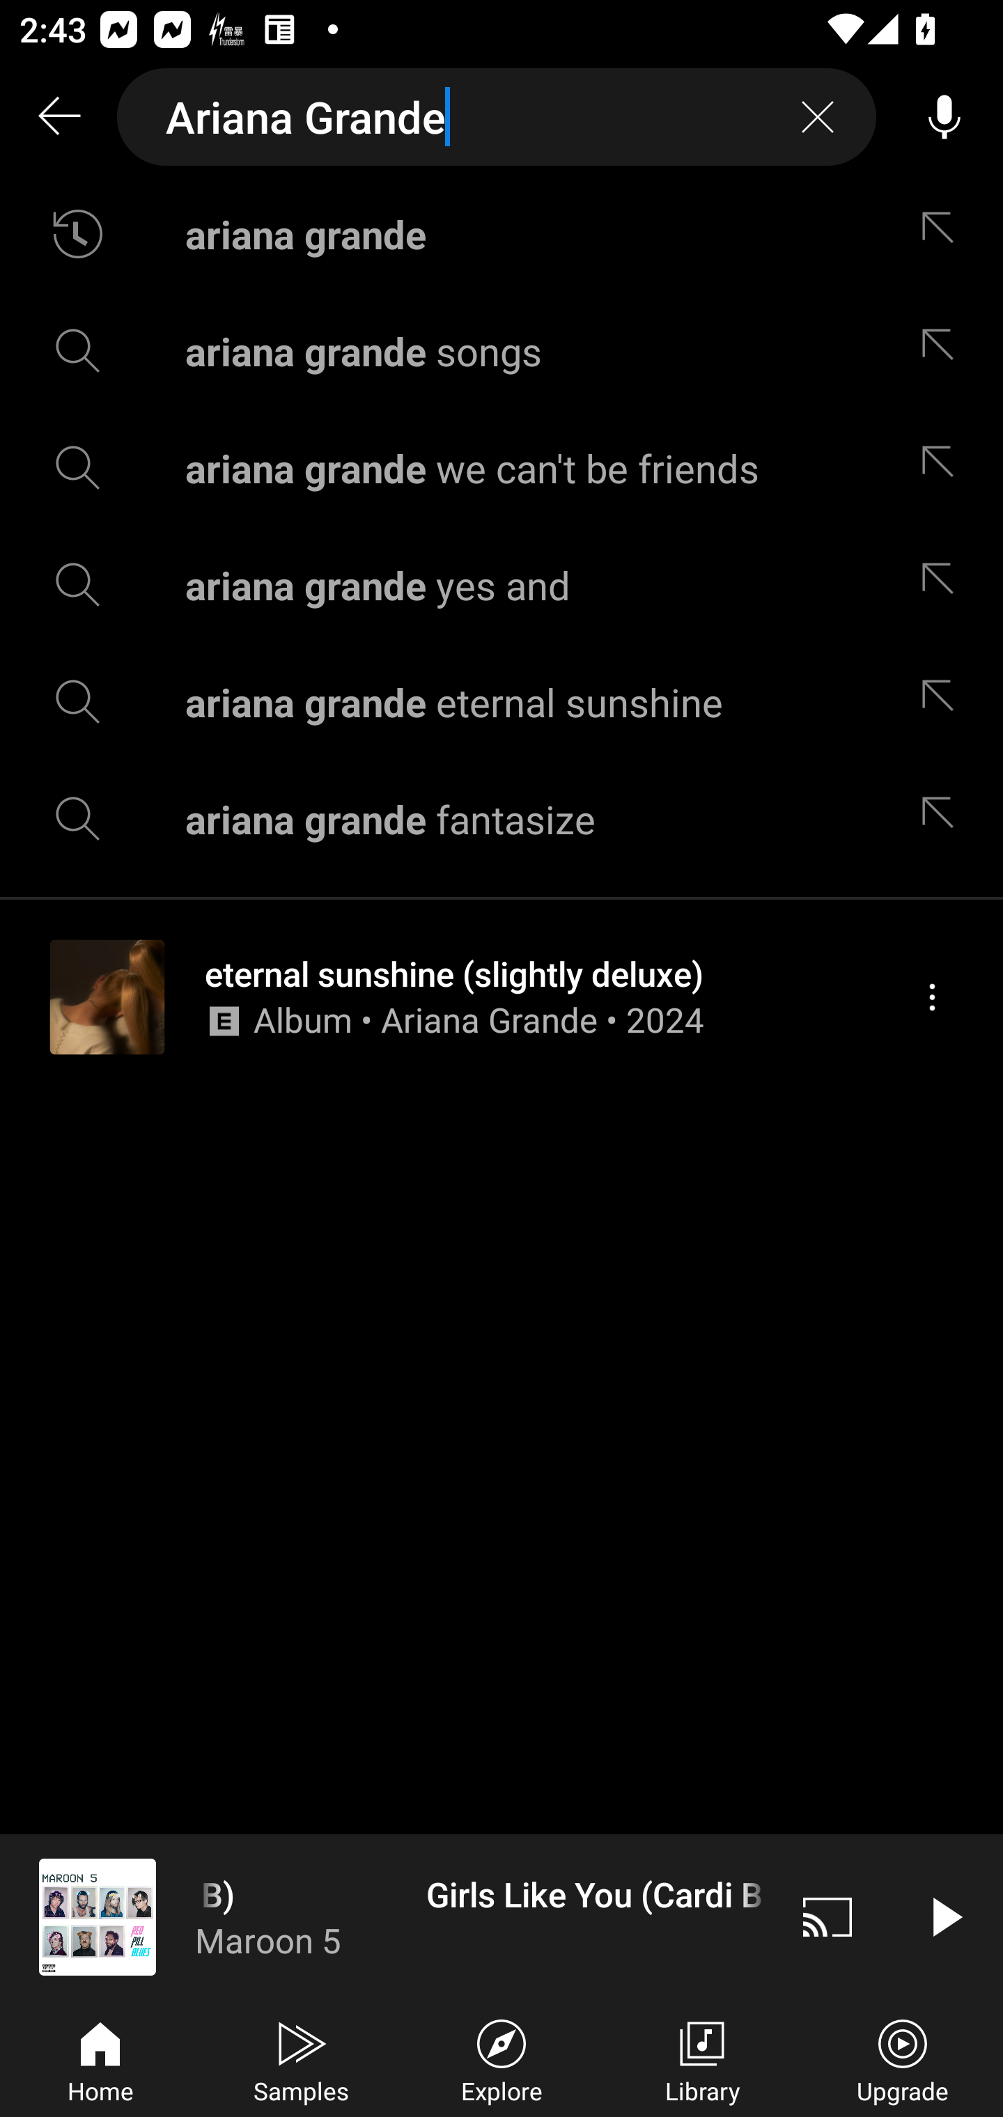  I want to click on ariana grande Edit suggestion ariana grande, so click(501, 234).